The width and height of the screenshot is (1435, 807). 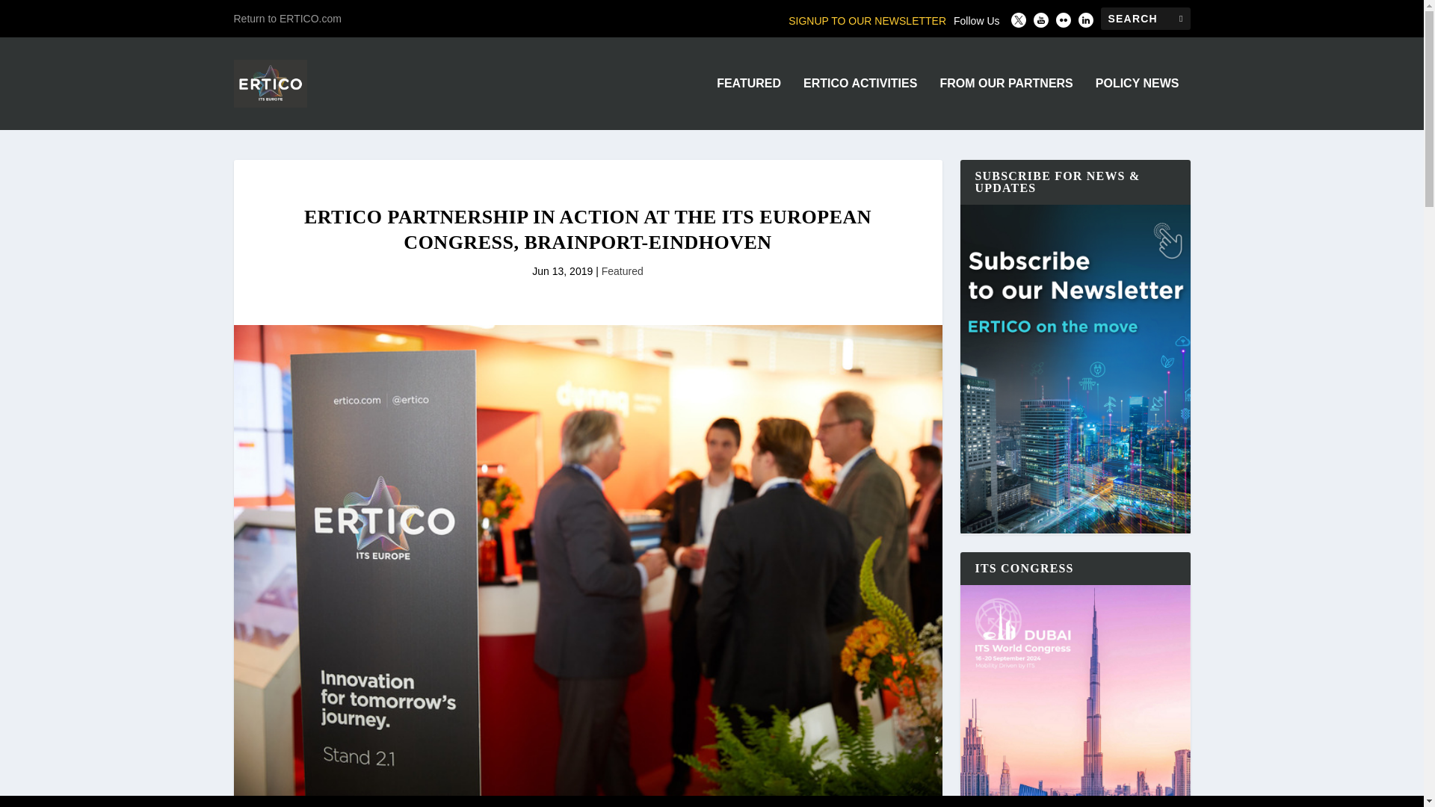 I want to click on Search for:, so click(x=1145, y=18).